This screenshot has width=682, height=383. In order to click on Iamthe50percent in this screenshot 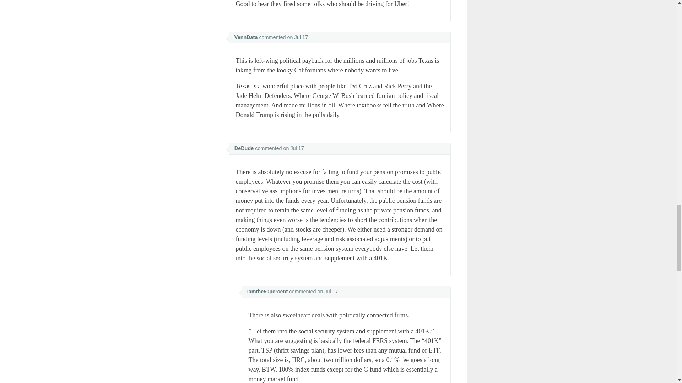, I will do `click(267, 292)`.